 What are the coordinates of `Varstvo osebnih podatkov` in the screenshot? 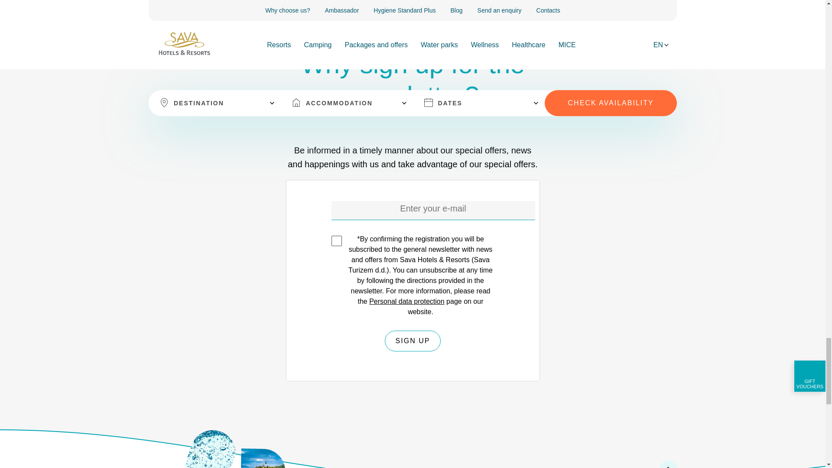 It's located at (406, 301).